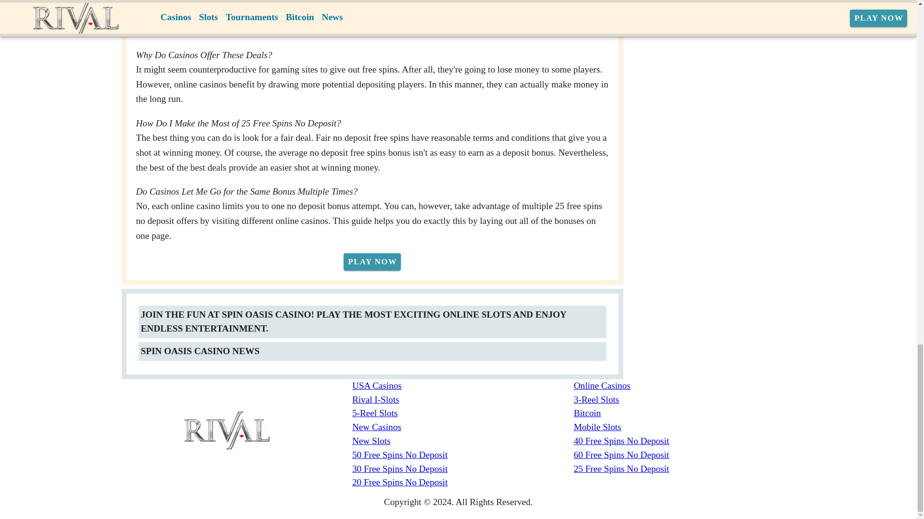 This screenshot has height=519, width=924. What do you see at coordinates (684, 427) in the screenshot?
I see `Mobile Slots` at bounding box center [684, 427].